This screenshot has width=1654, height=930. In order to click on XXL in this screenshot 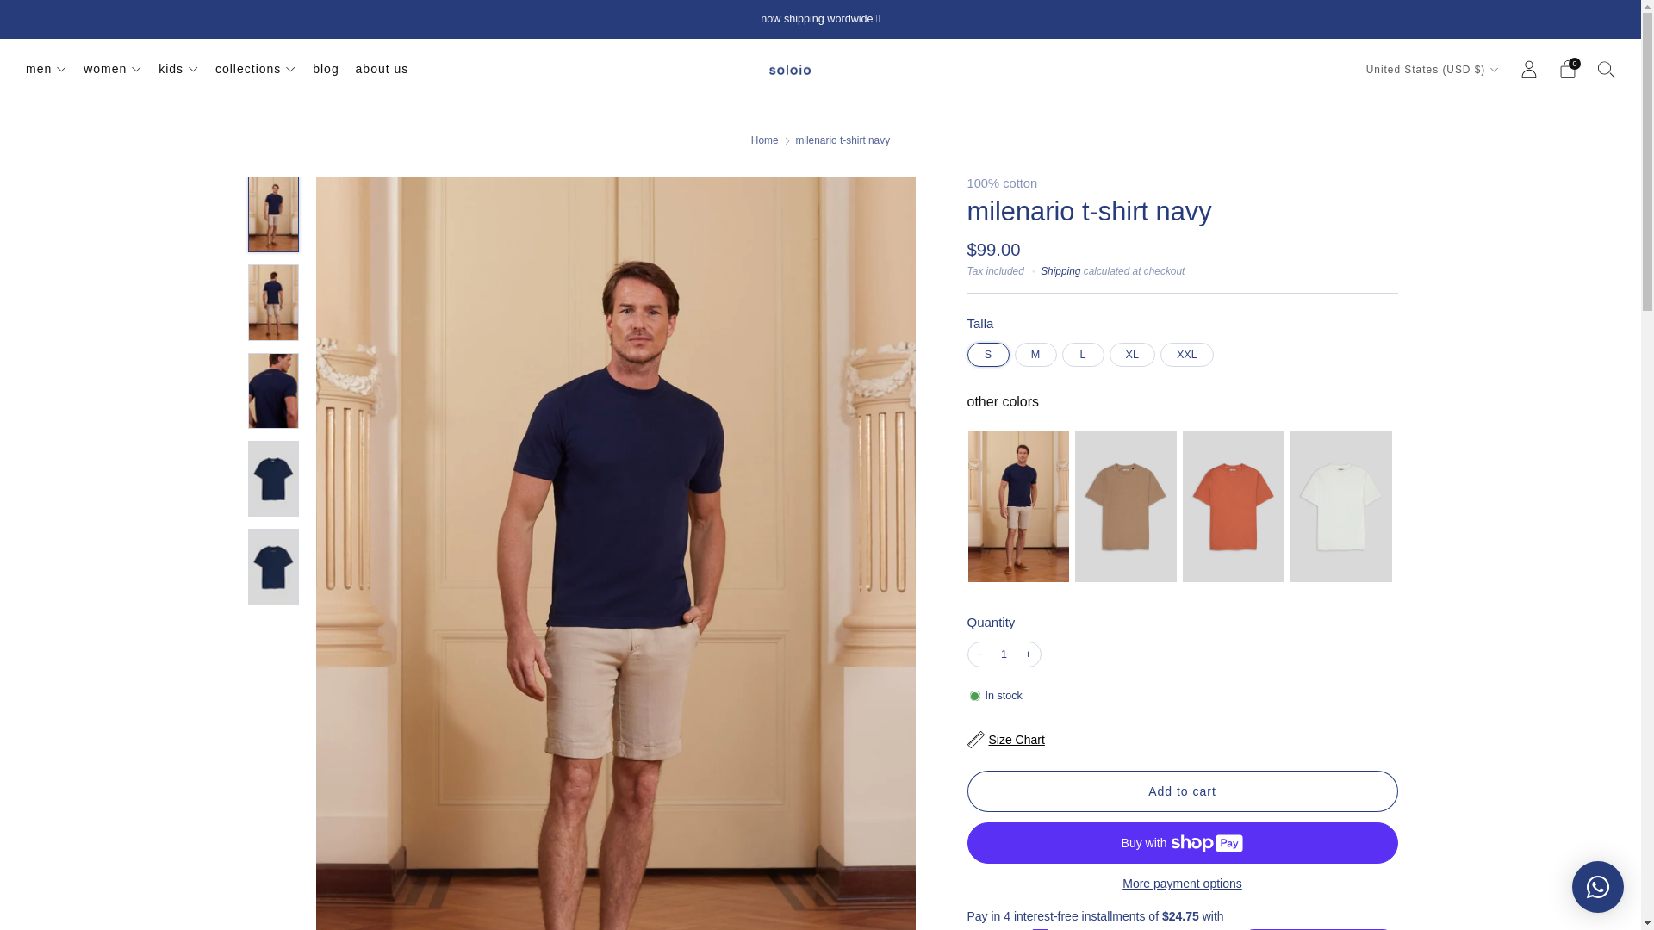, I will do `click(1190, 350)`.